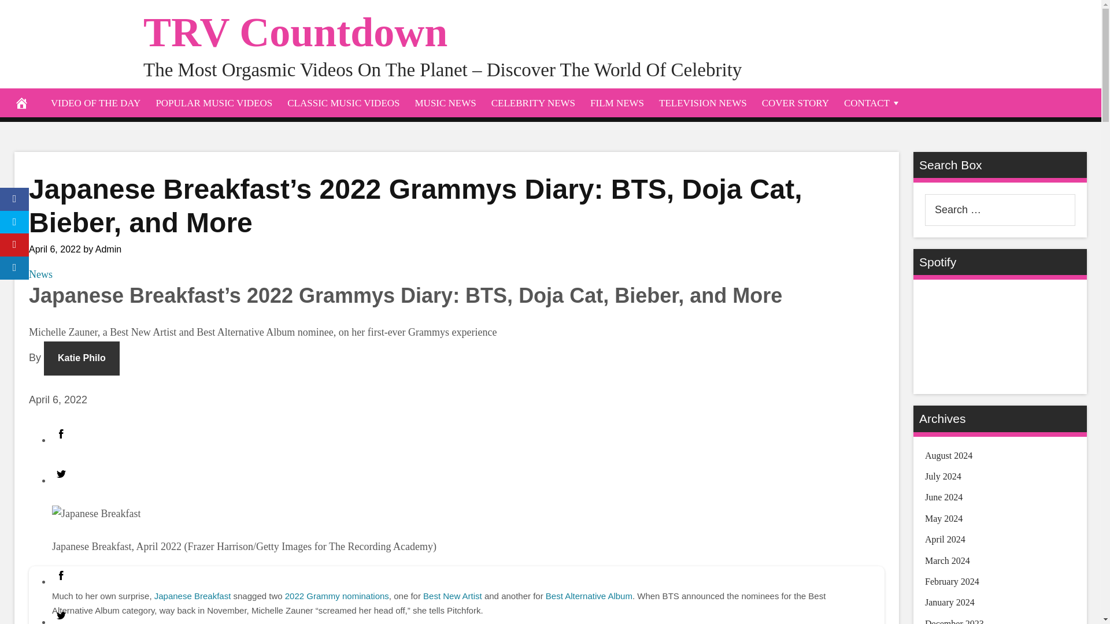 This screenshot has height=624, width=1110. What do you see at coordinates (1000, 335) in the screenshot?
I see `Spotify Embed: Top Requested Videos Countdown ` at bounding box center [1000, 335].